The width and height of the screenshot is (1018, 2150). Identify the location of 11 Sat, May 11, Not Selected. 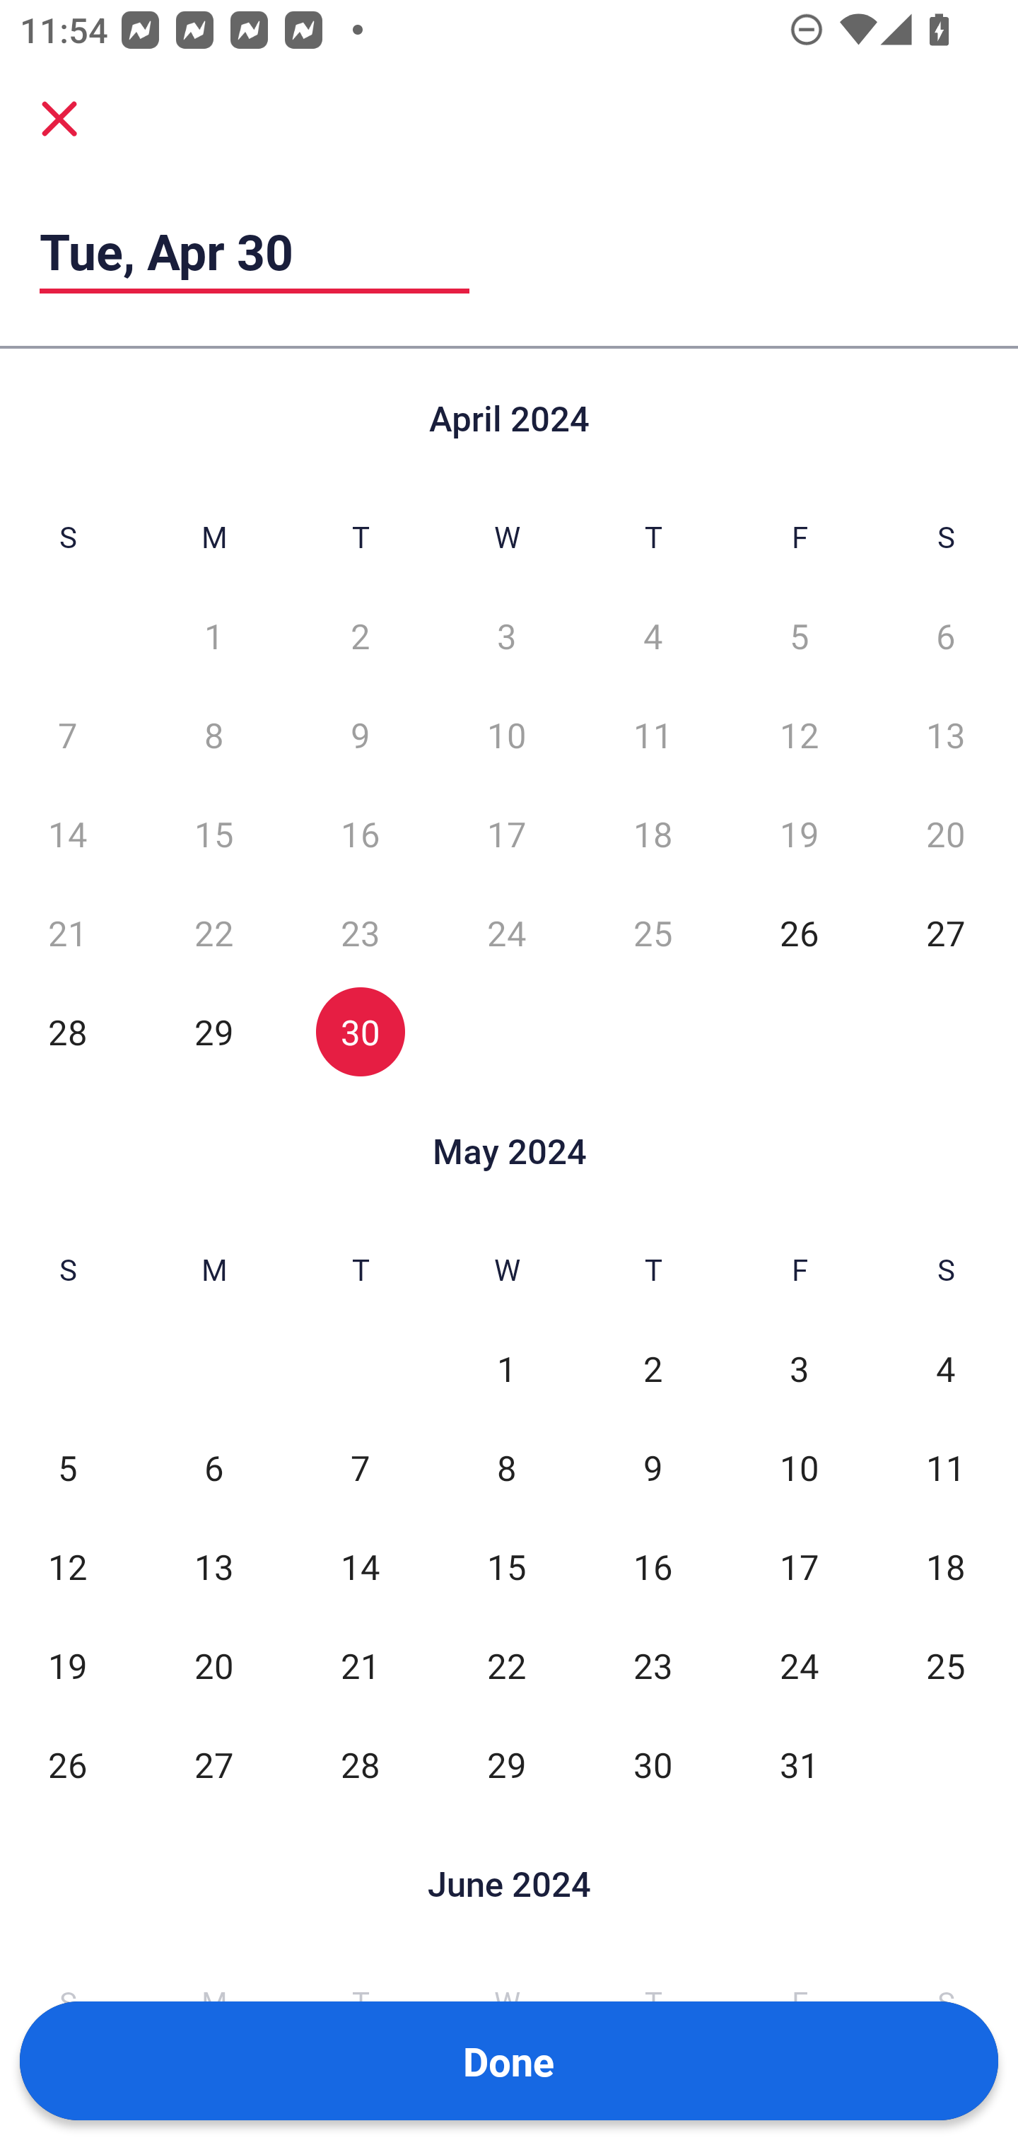
(946, 1468).